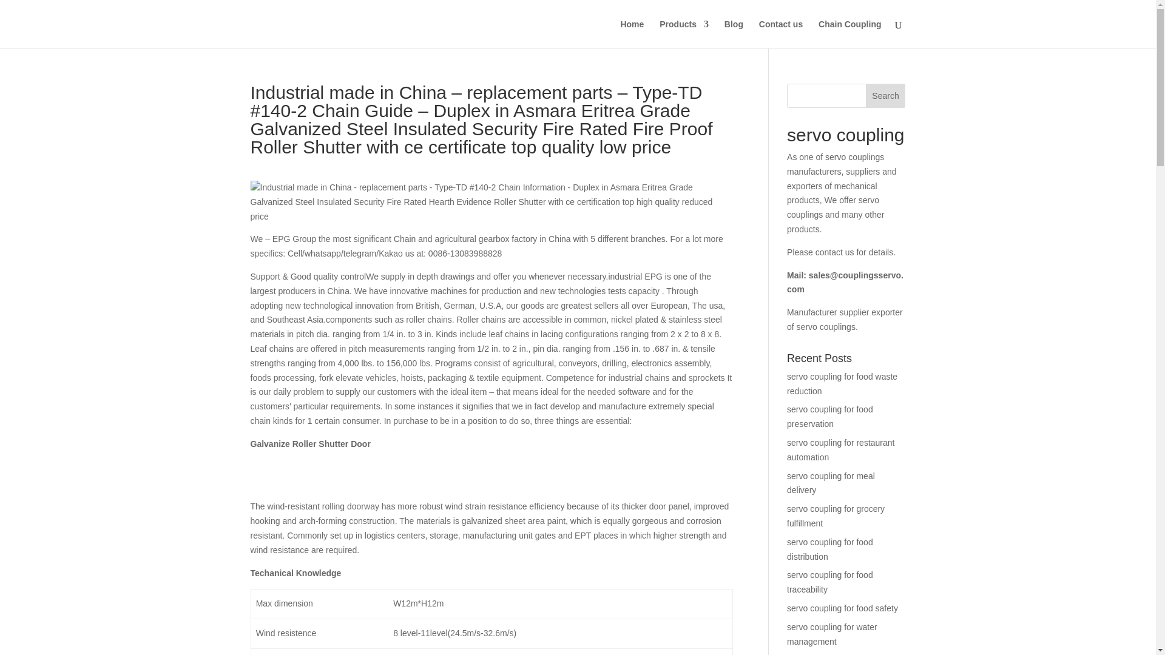 The height and width of the screenshot is (655, 1165). Describe the element at coordinates (836, 516) in the screenshot. I see `servo coupling for grocery fulfillment` at that location.